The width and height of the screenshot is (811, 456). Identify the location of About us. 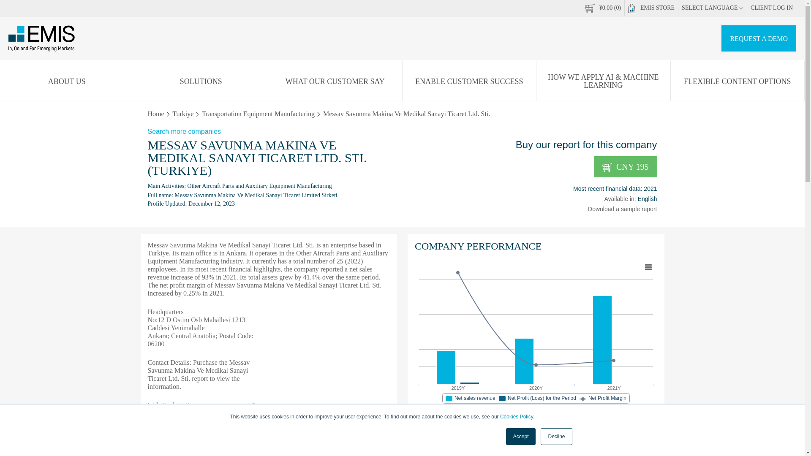
(67, 81).